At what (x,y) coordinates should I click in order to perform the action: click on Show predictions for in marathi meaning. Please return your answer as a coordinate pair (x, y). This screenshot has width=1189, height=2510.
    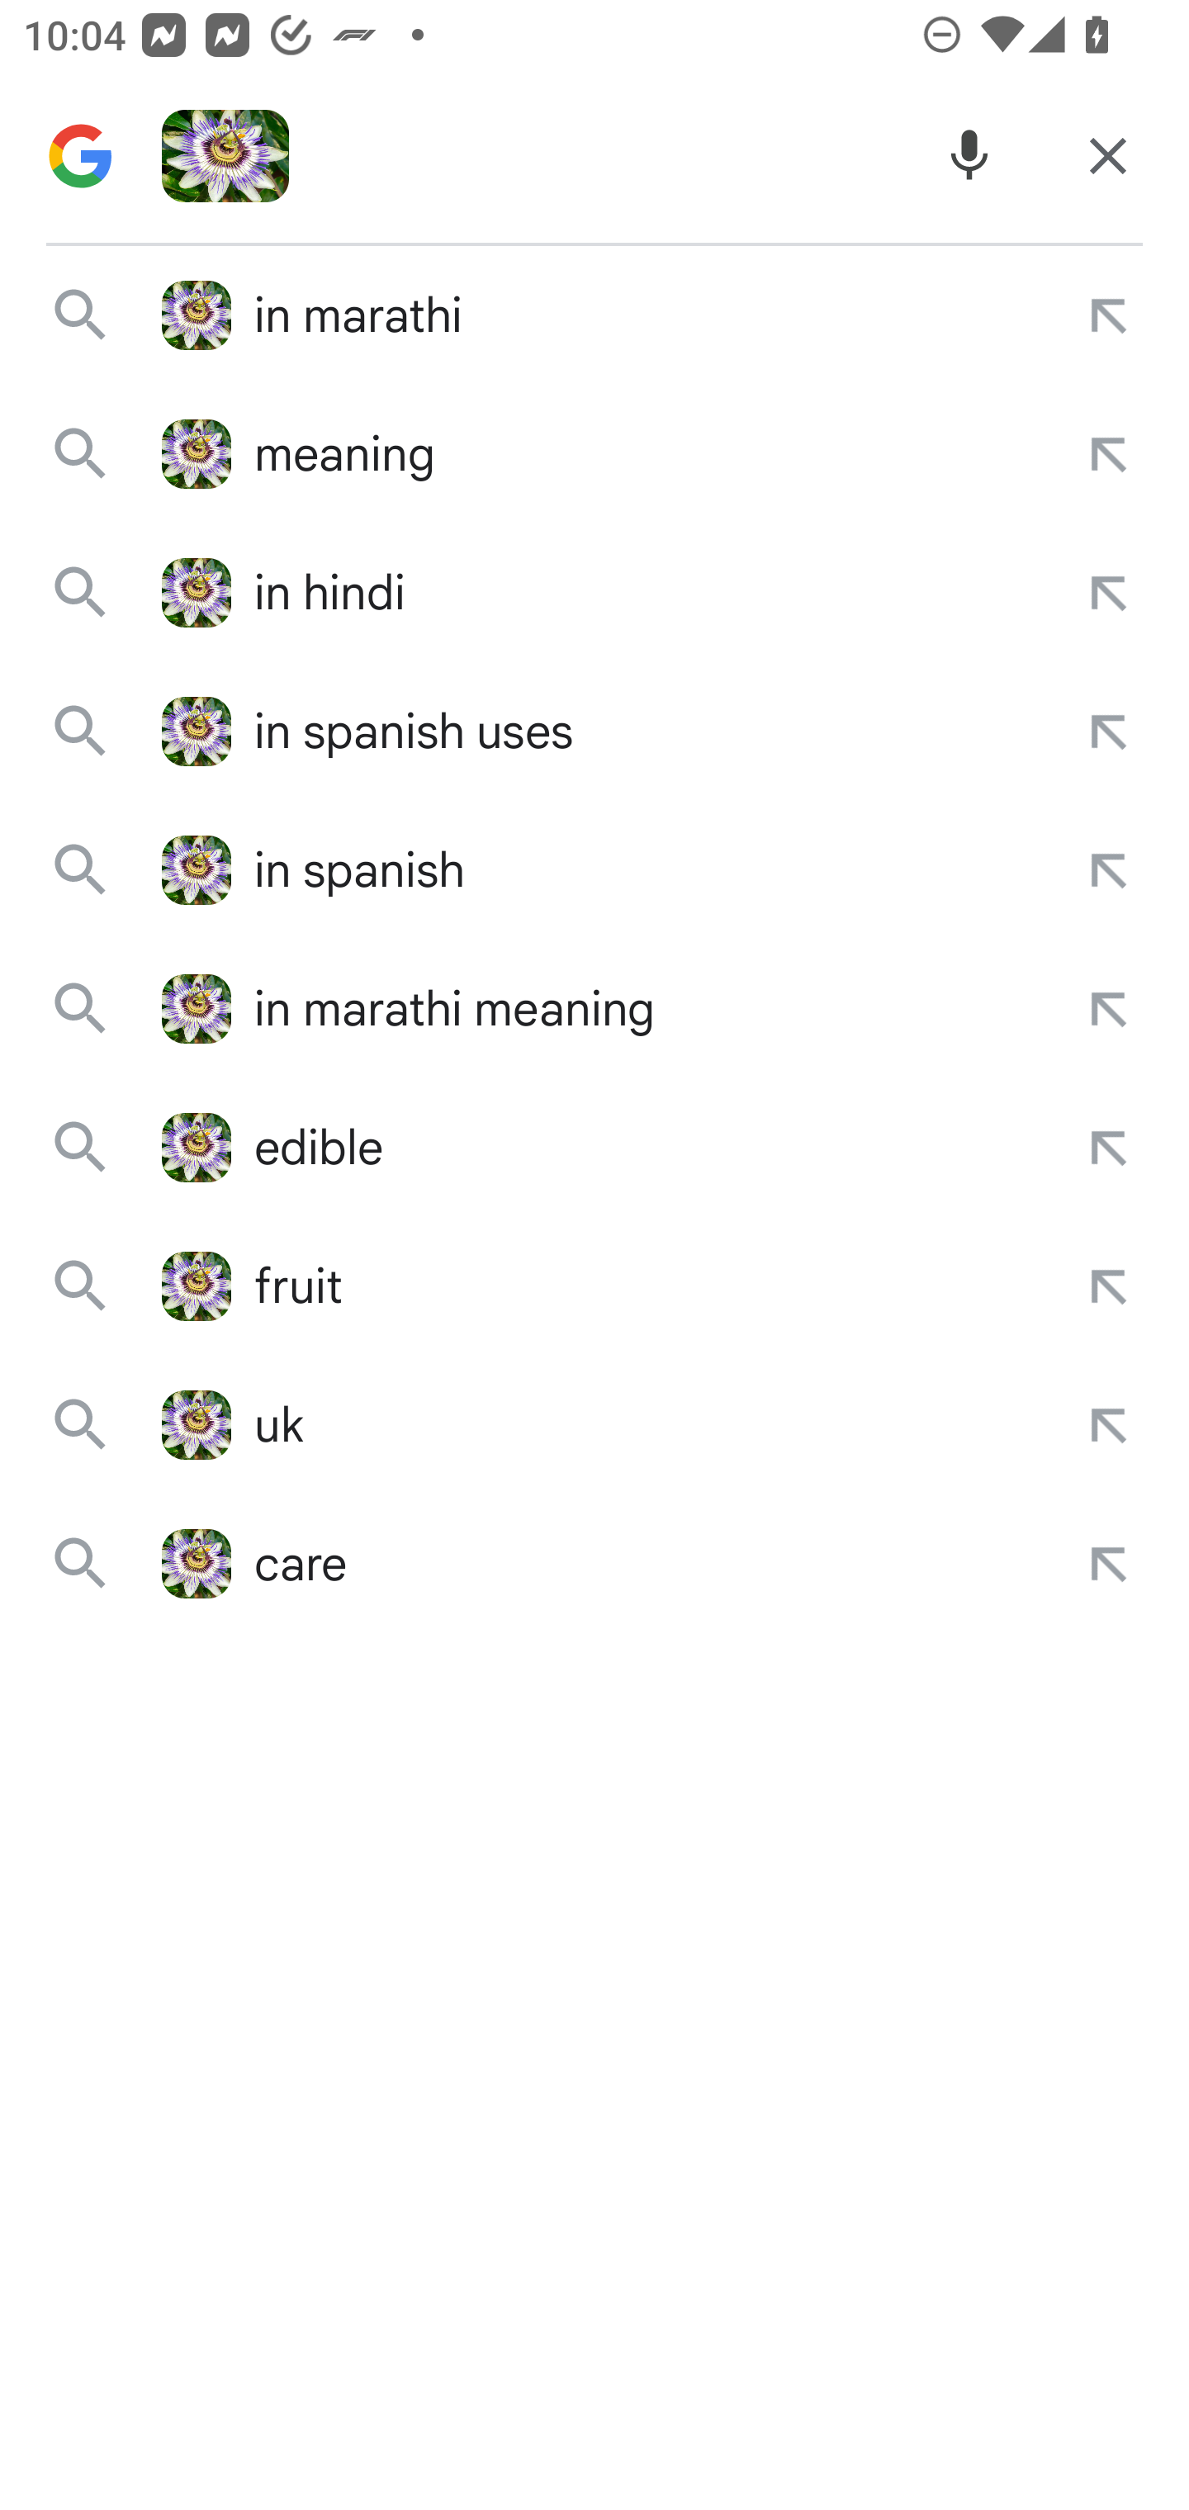
    Looking at the image, I should click on (1108, 1009).